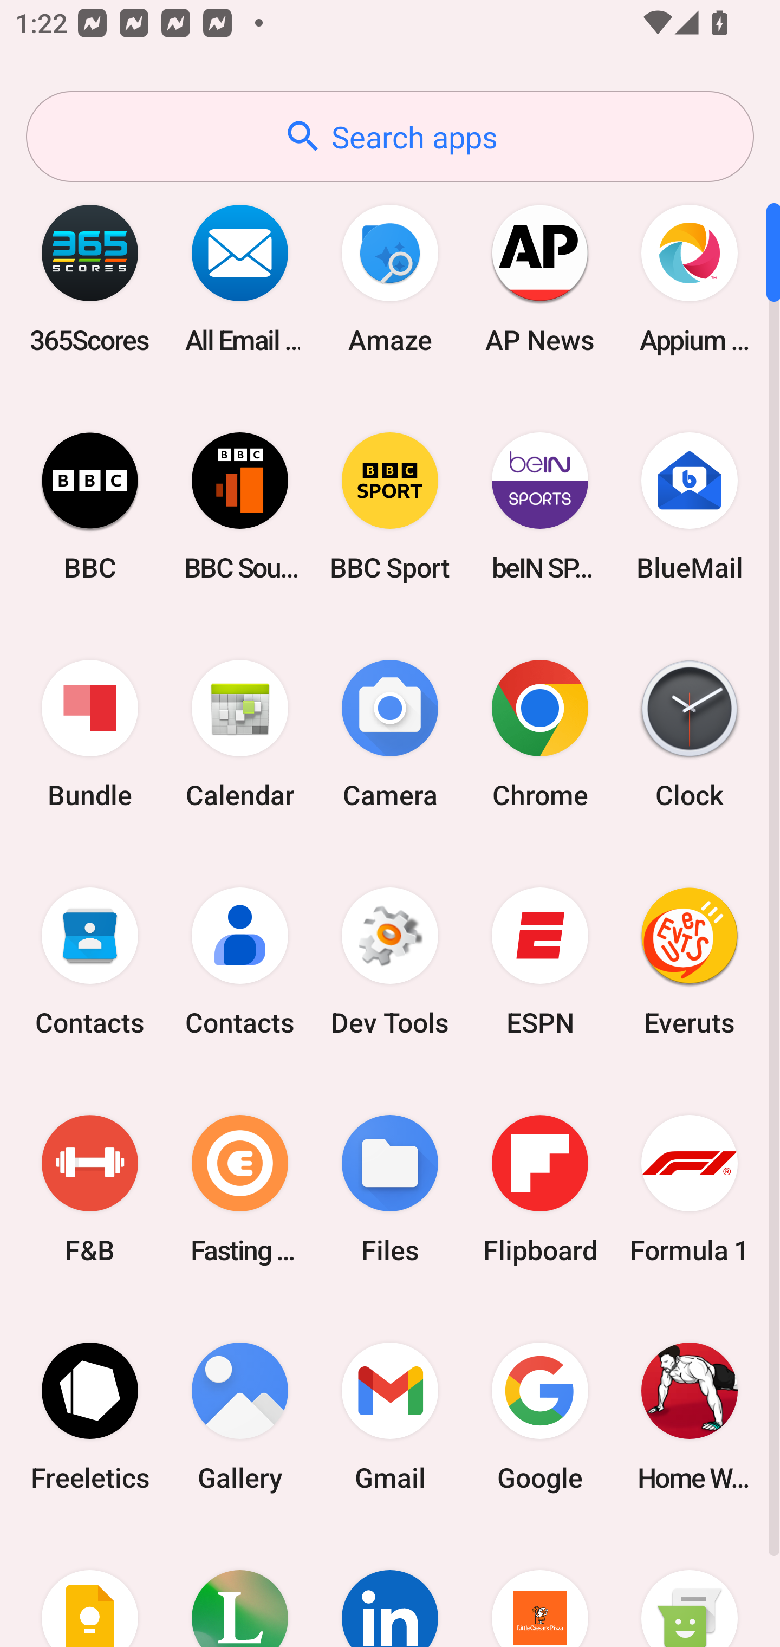 The height and width of the screenshot is (1647, 780). I want to click on Home Workout, so click(690, 1416).